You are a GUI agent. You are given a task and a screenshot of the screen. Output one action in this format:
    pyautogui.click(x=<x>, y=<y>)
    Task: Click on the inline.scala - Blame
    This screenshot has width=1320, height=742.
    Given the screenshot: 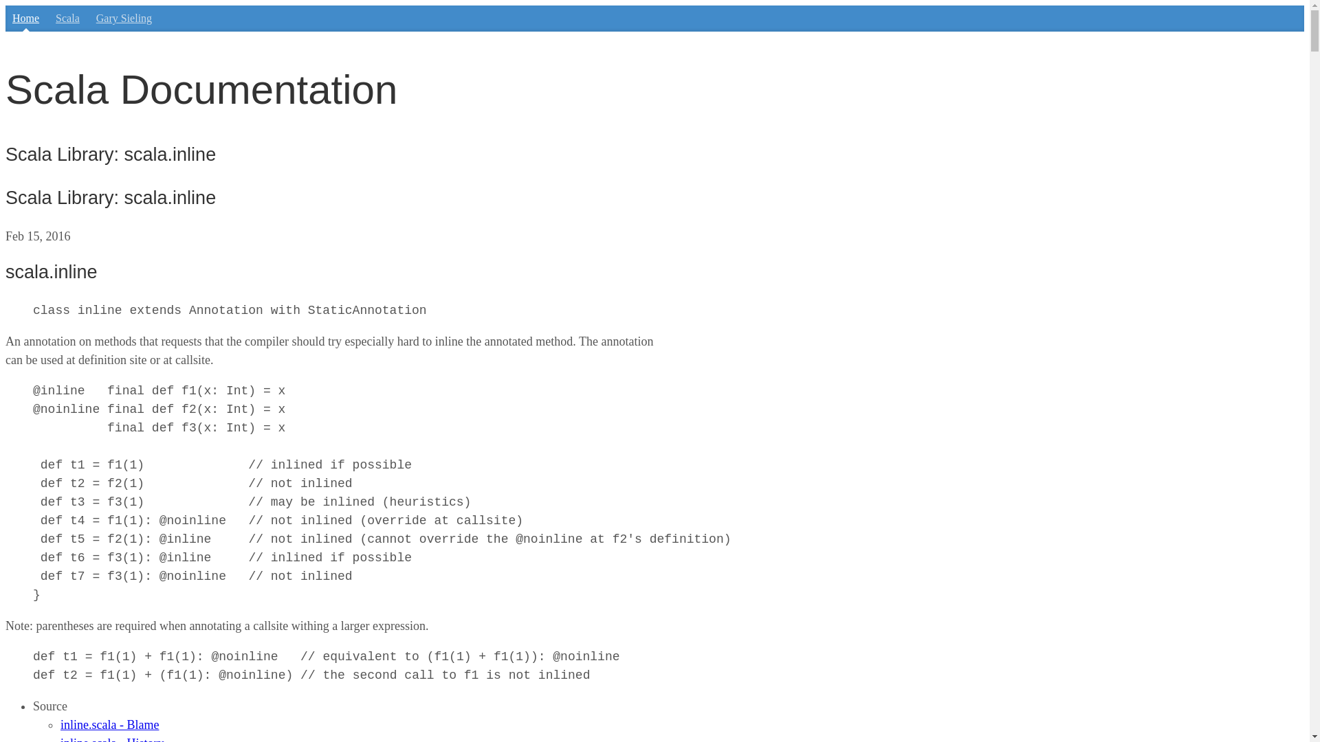 What is the action you would take?
    pyautogui.click(x=109, y=724)
    